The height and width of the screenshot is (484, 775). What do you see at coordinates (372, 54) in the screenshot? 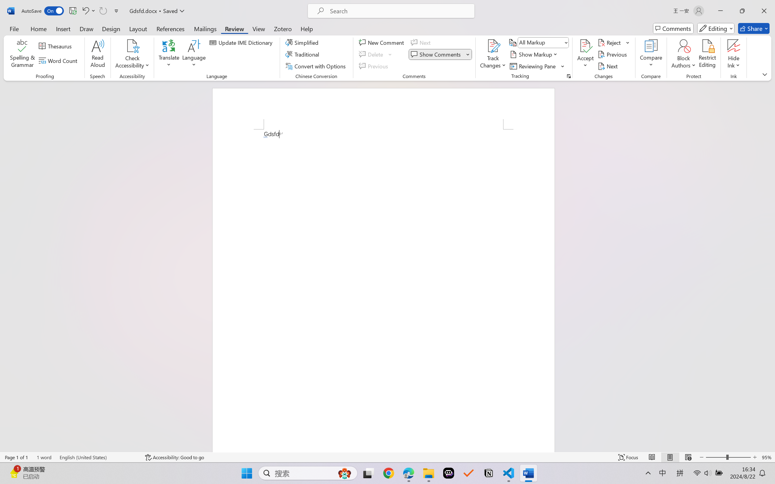
I see `Delete` at bounding box center [372, 54].